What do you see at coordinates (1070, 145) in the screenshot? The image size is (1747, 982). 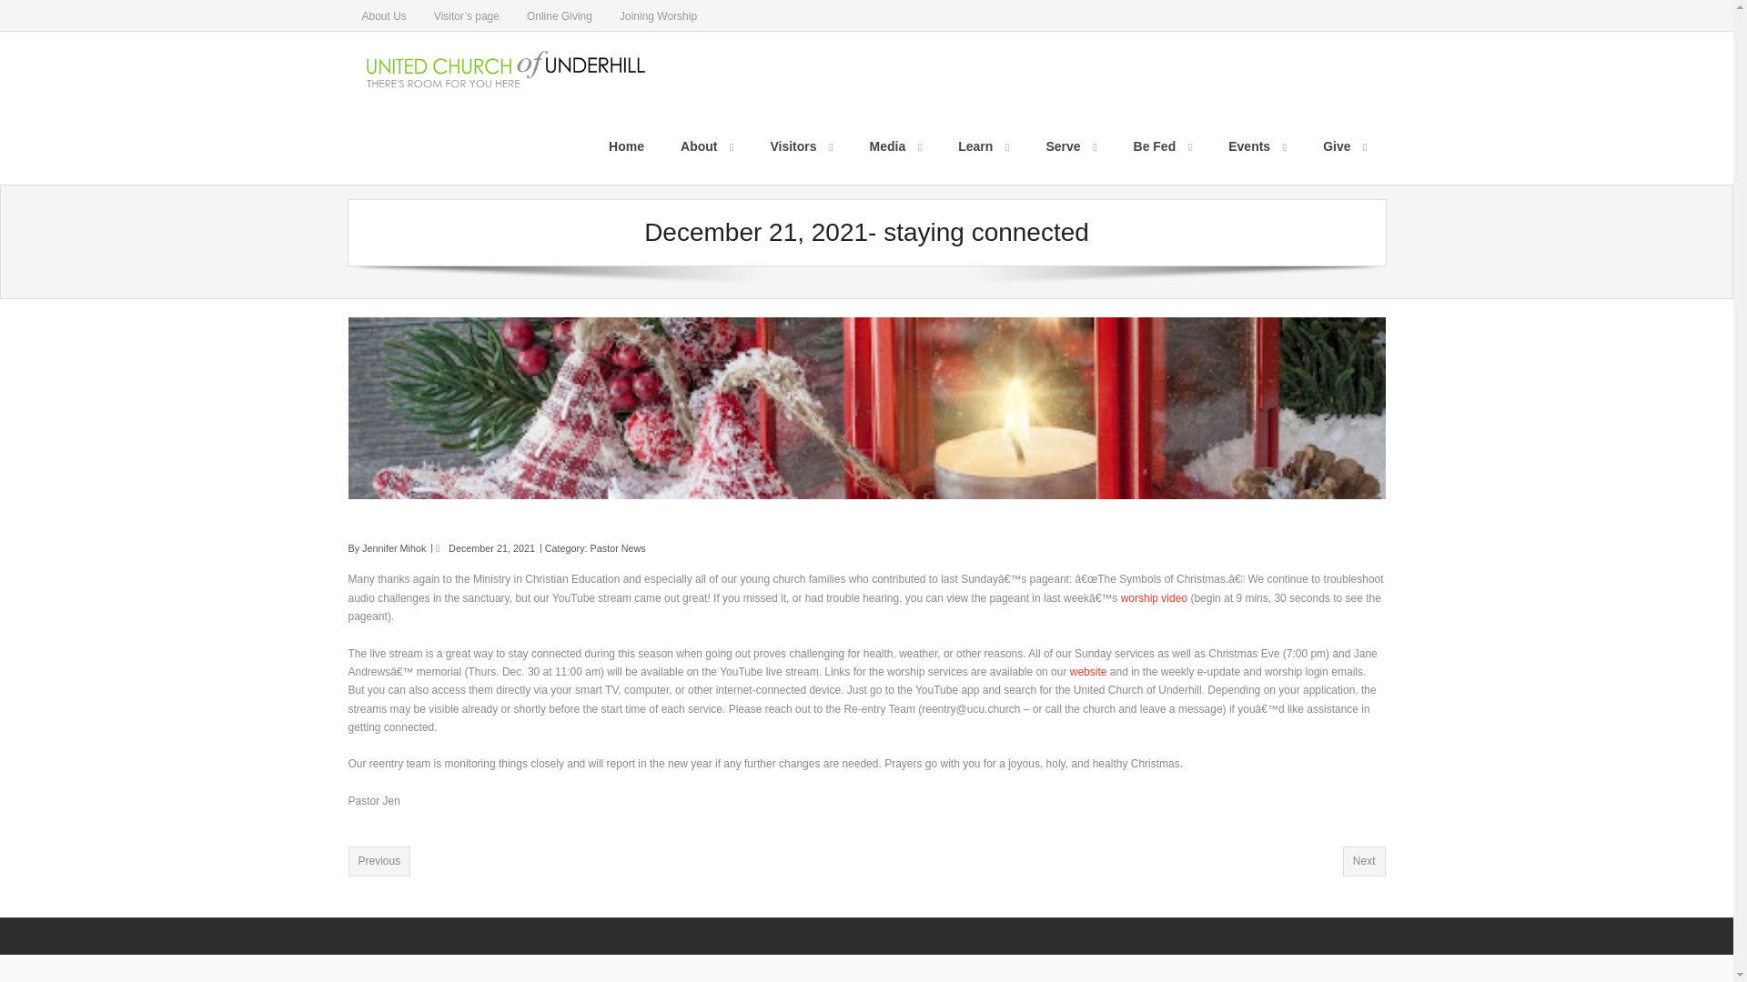 I see `Serve` at bounding box center [1070, 145].